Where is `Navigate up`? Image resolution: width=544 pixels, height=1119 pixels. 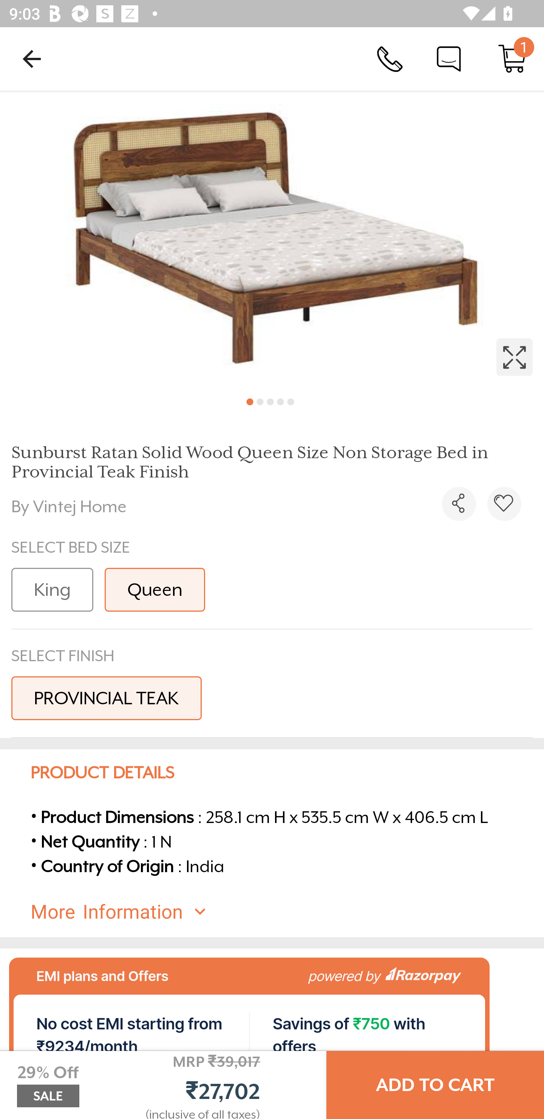
Navigate up is located at coordinates (32, 59).